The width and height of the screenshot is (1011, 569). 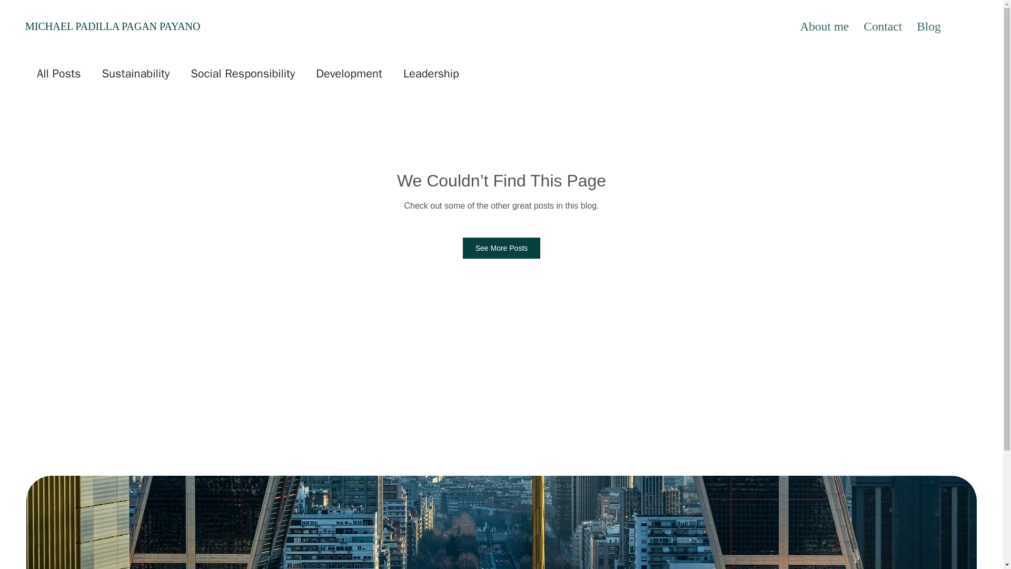 What do you see at coordinates (243, 74) in the screenshot?
I see `Social Responsibility` at bounding box center [243, 74].